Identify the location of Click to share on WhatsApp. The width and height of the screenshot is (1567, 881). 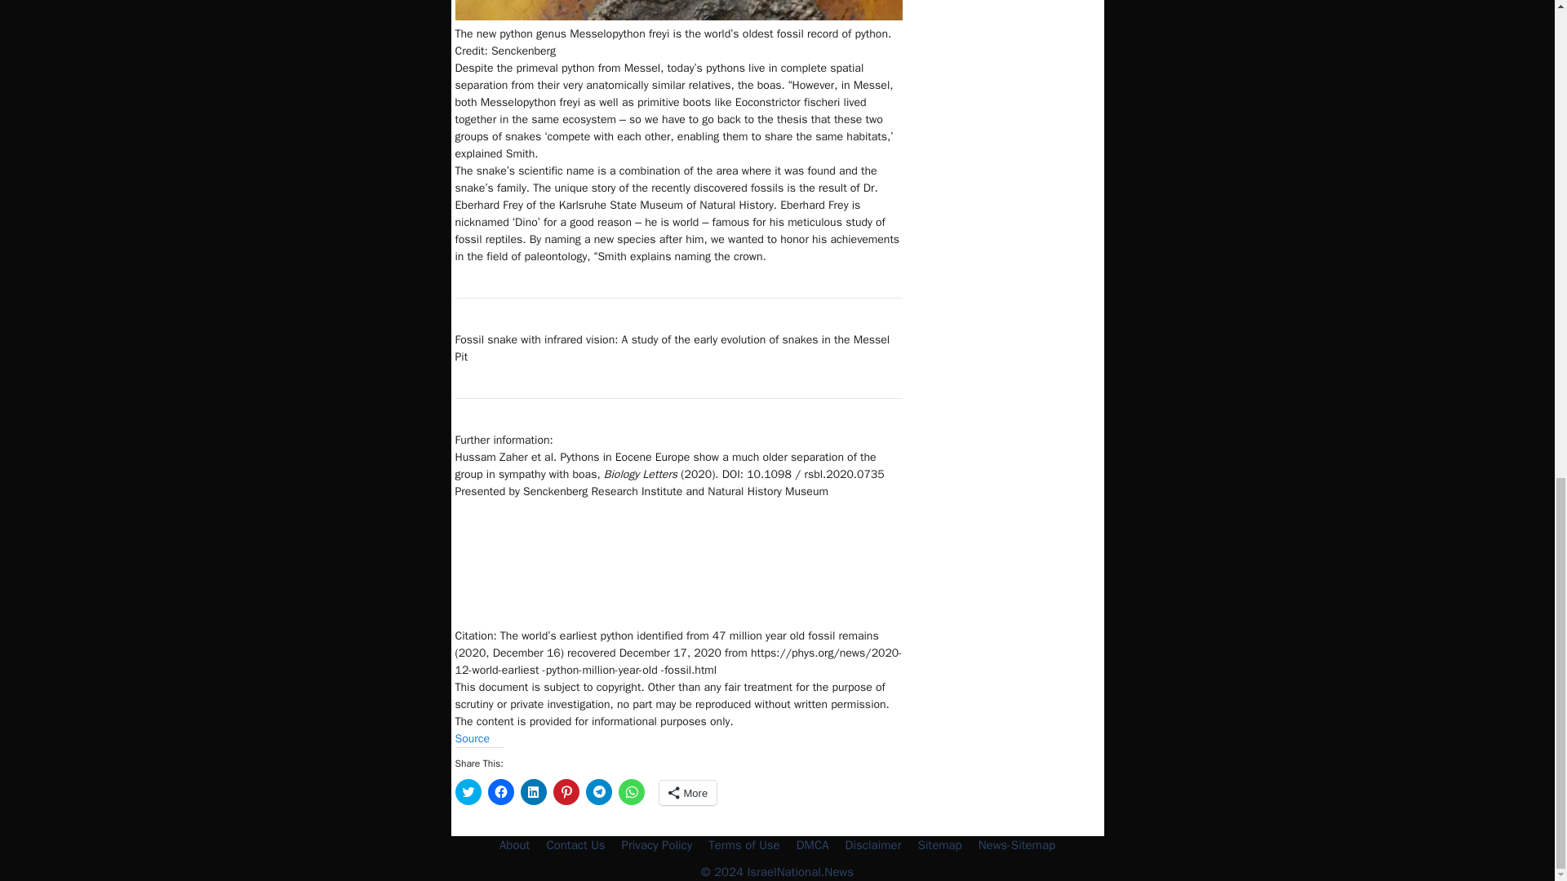
(632, 791).